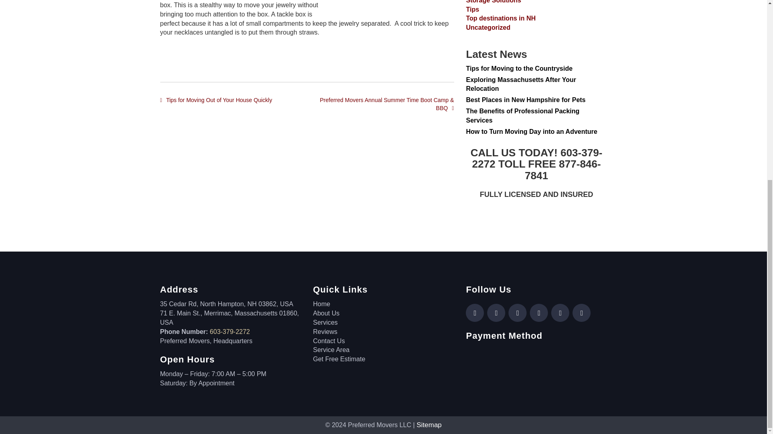  What do you see at coordinates (536, 10) in the screenshot?
I see `Tips` at bounding box center [536, 10].